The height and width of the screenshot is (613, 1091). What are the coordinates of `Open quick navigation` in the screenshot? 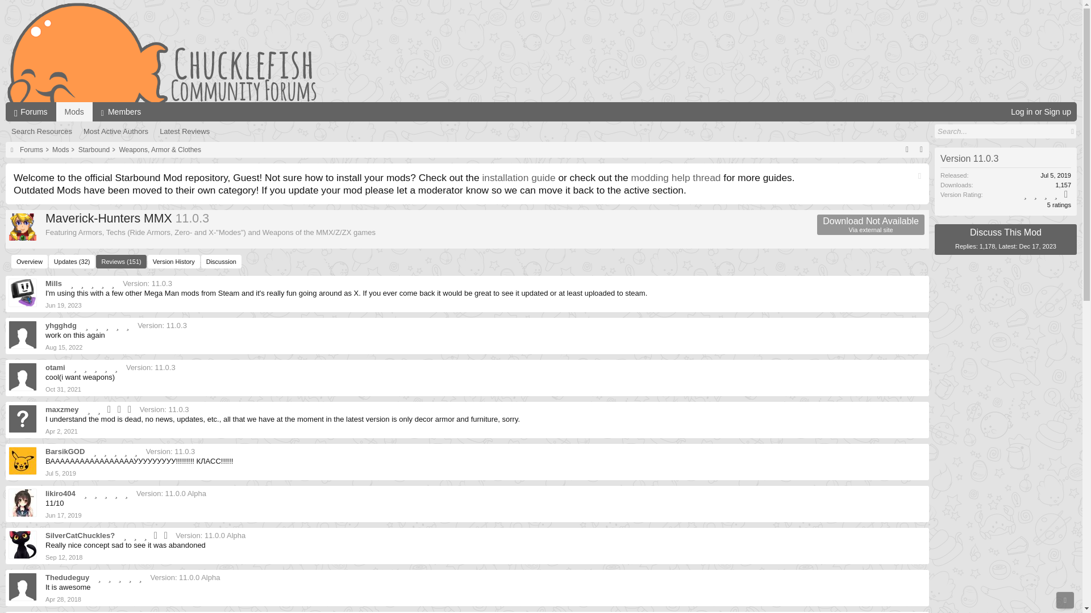 It's located at (907, 150).